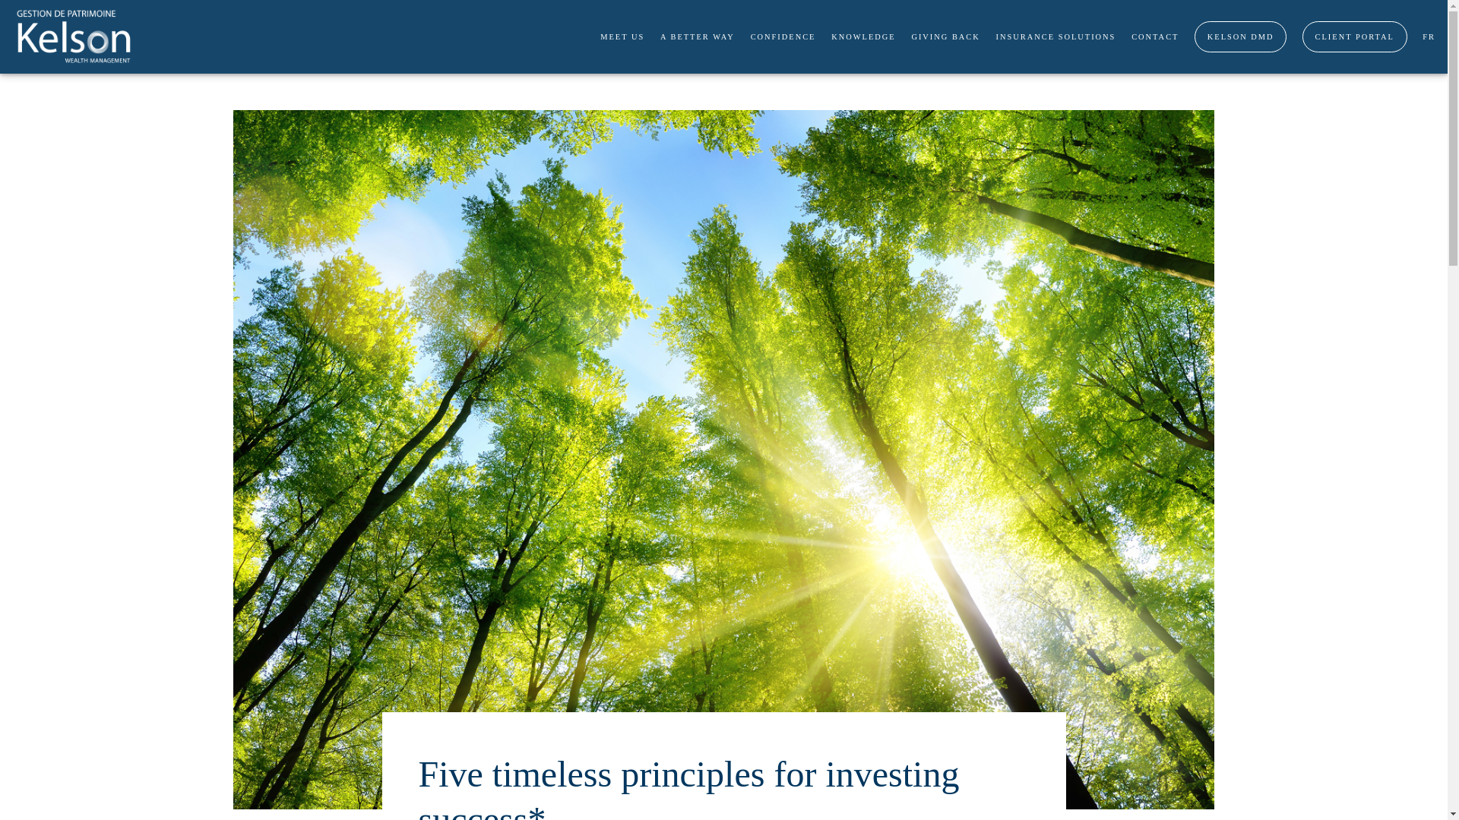 This screenshot has width=1459, height=820. I want to click on GIVING BACK, so click(945, 36).